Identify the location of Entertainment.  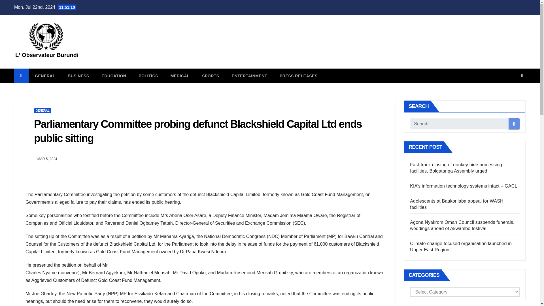
(249, 76).